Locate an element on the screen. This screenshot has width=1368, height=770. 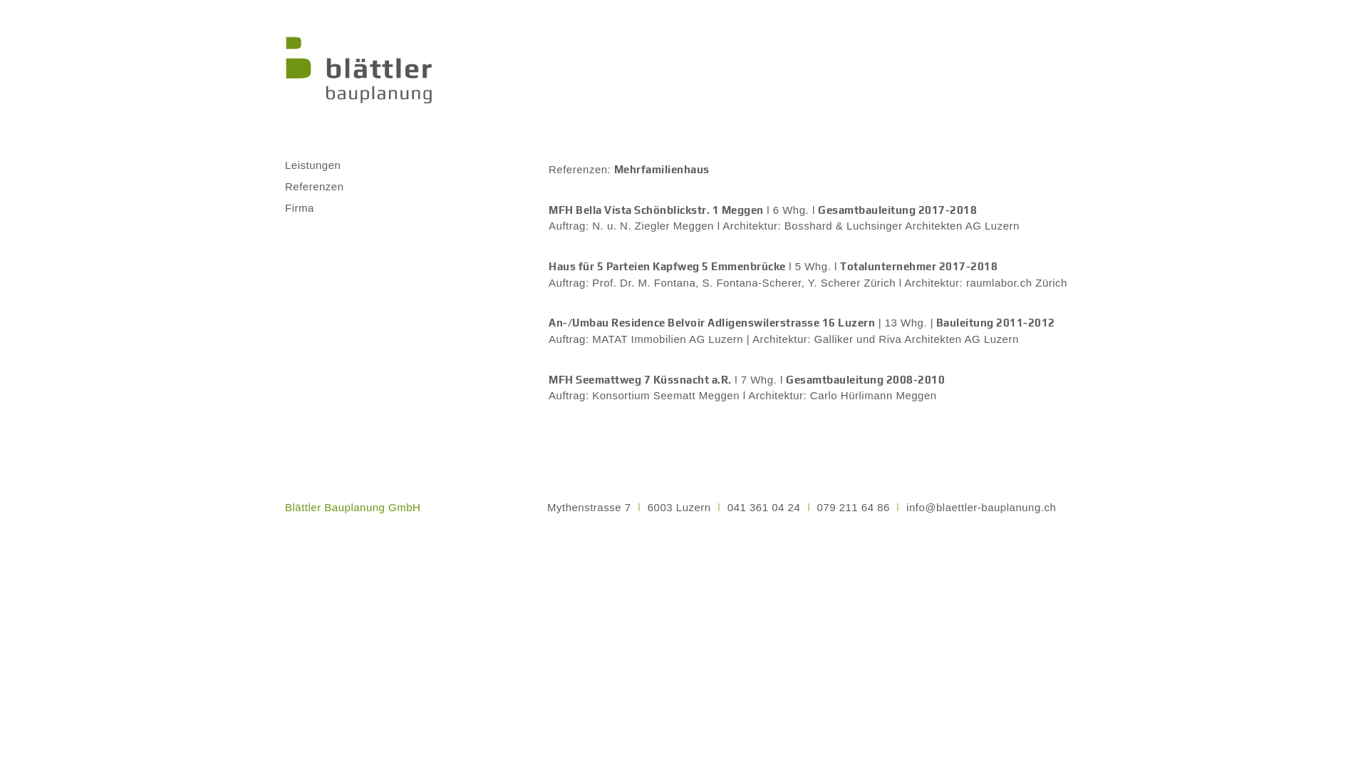
6003 Luzern is located at coordinates (680, 508).